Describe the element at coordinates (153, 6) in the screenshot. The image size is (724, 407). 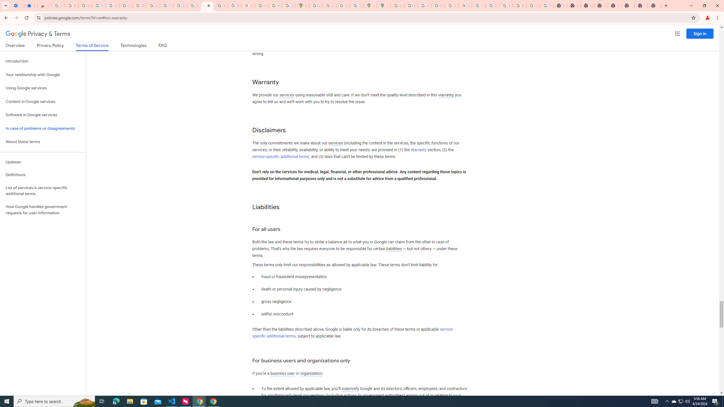
I see `Google Account` at that location.